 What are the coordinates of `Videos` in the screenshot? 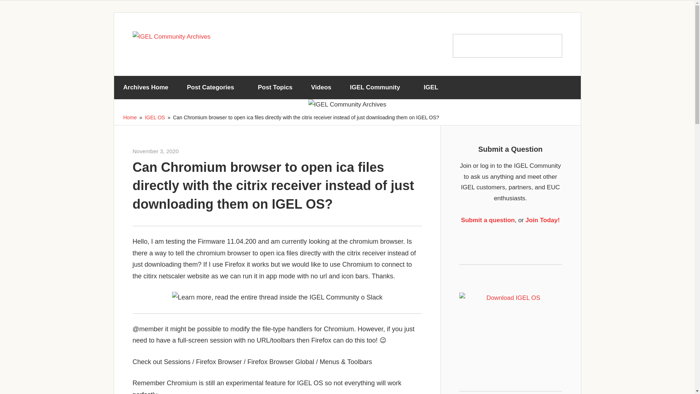 It's located at (321, 88).